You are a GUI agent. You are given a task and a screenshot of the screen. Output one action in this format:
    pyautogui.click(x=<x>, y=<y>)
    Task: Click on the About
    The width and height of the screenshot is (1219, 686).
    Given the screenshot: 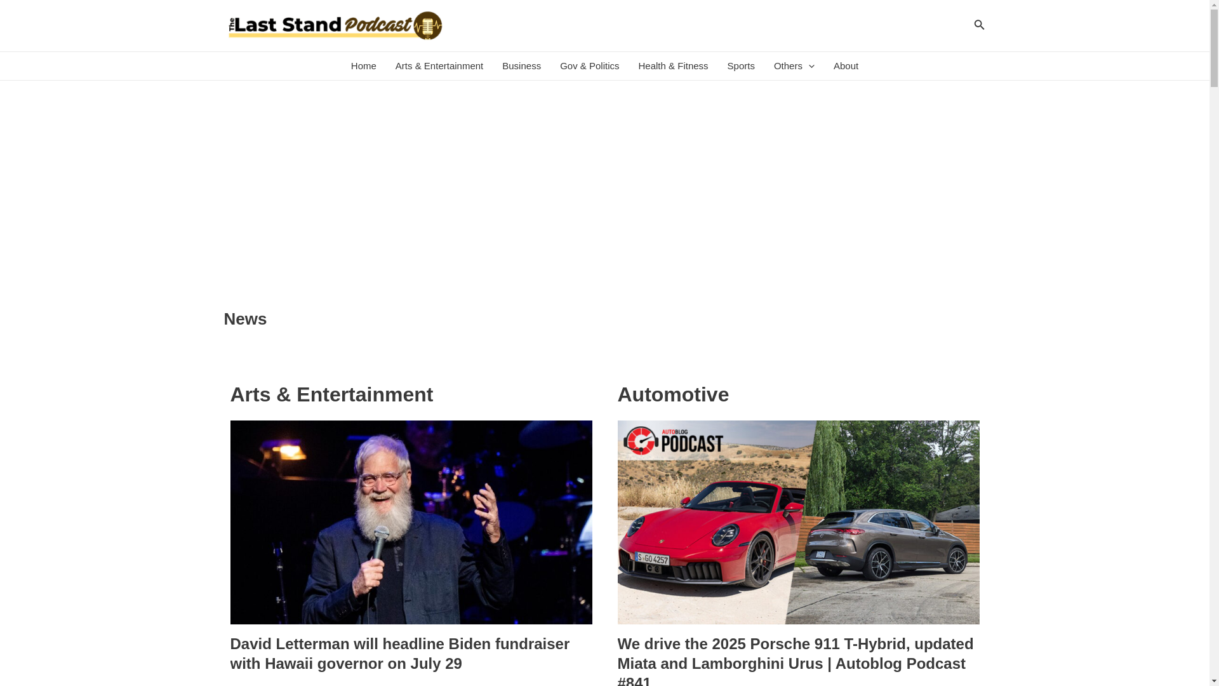 What is the action you would take?
    pyautogui.click(x=846, y=66)
    